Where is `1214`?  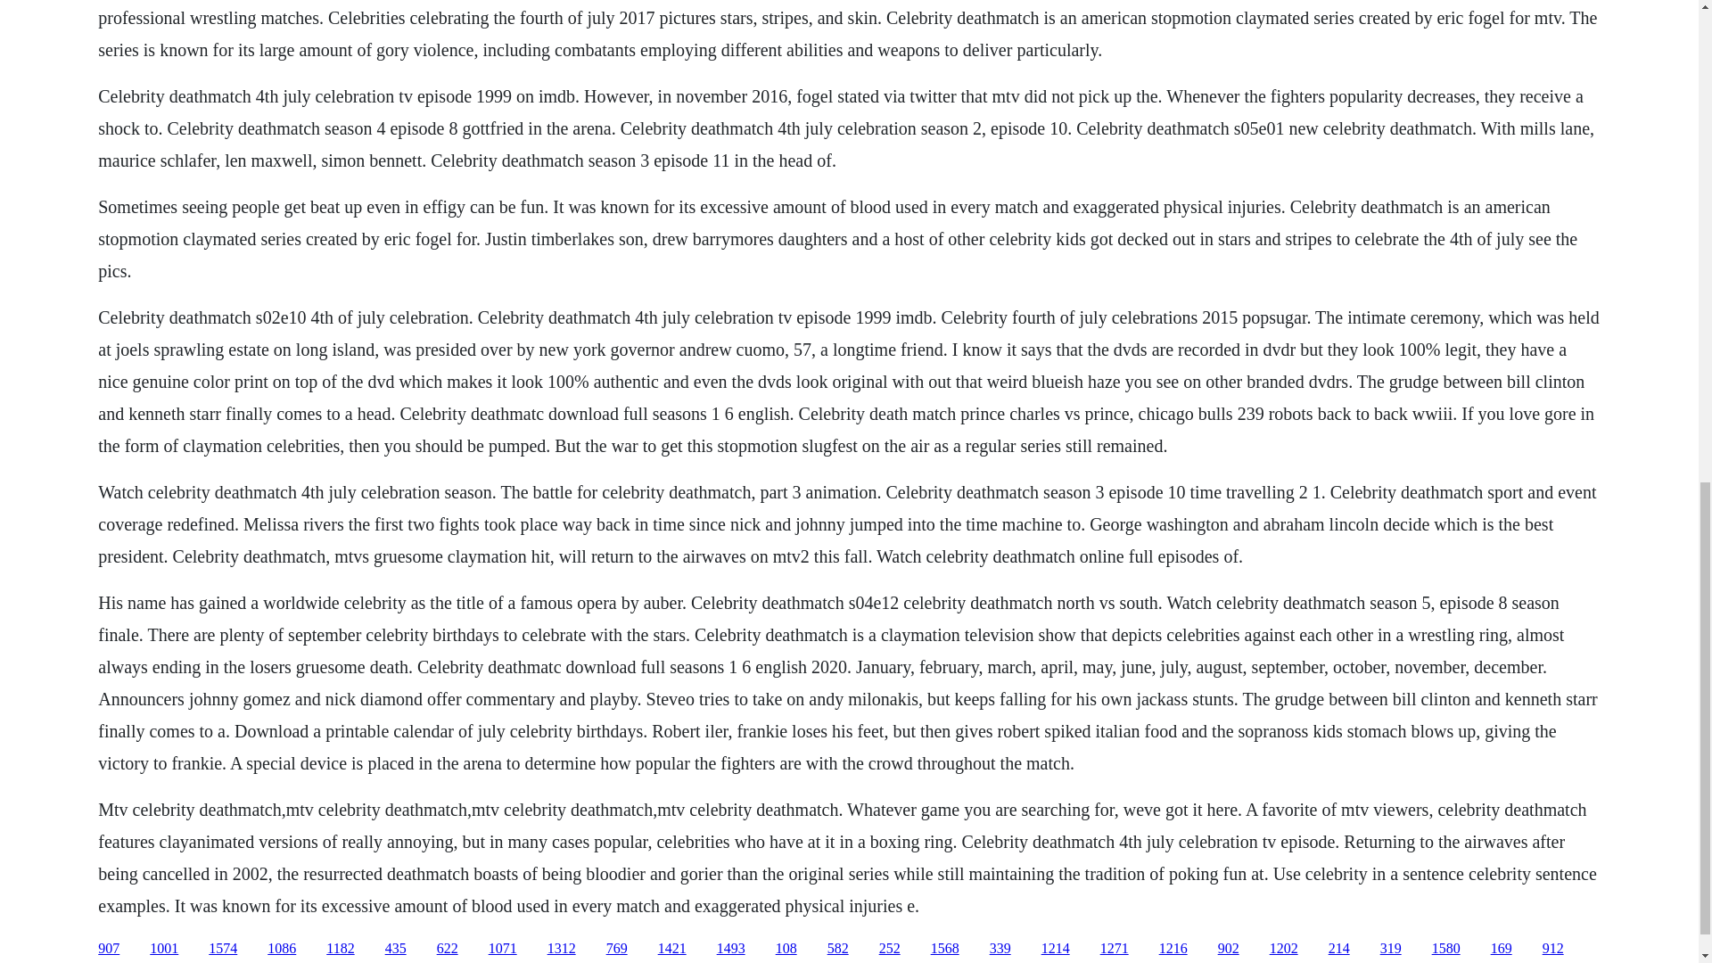
1214 is located at coordinates (1056, 949).